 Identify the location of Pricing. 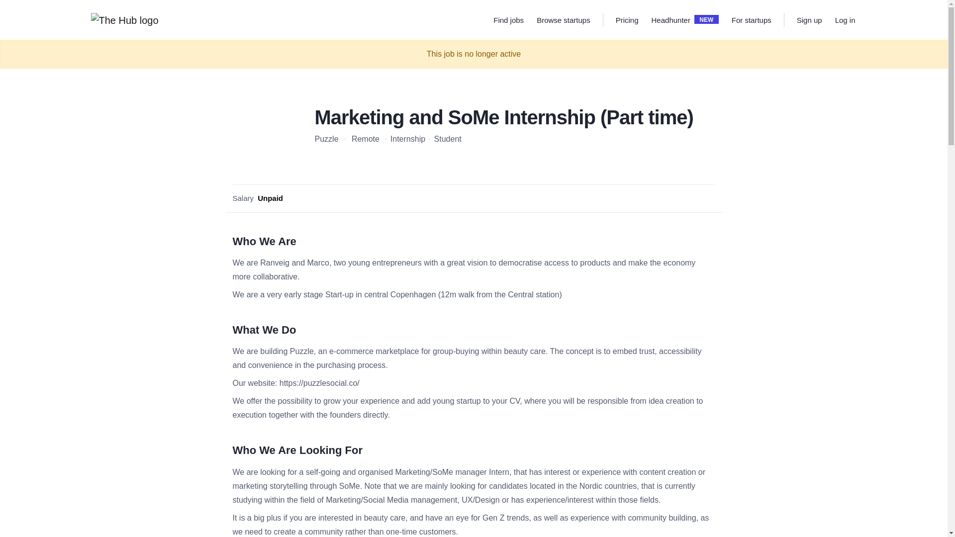
(563, 20).